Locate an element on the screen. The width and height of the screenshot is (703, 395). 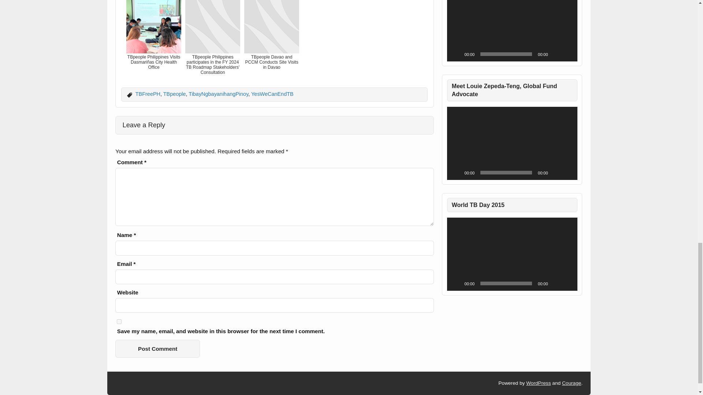
Mute is located at coordinates (556, 173).